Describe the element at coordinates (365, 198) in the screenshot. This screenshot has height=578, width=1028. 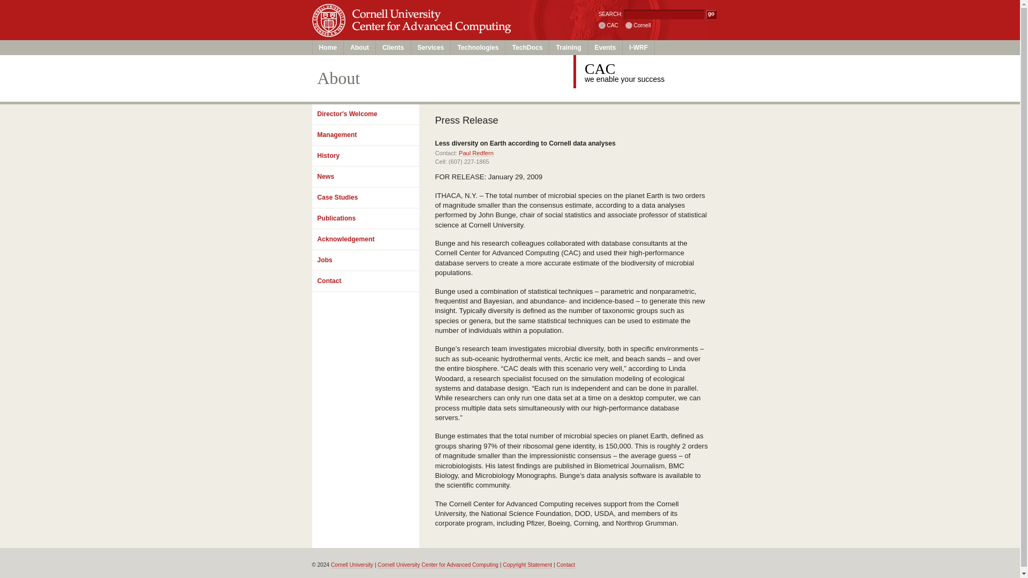
I see `Case Studies` at that location.